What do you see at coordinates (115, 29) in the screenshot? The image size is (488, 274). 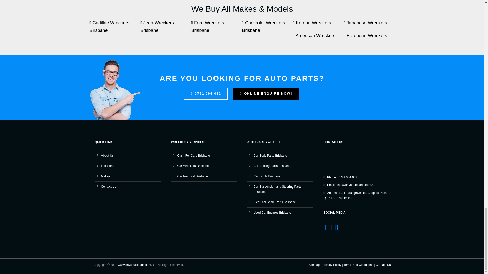 I see `Cadillac Wreckers Brisbane` at bounding box center [115, 29].